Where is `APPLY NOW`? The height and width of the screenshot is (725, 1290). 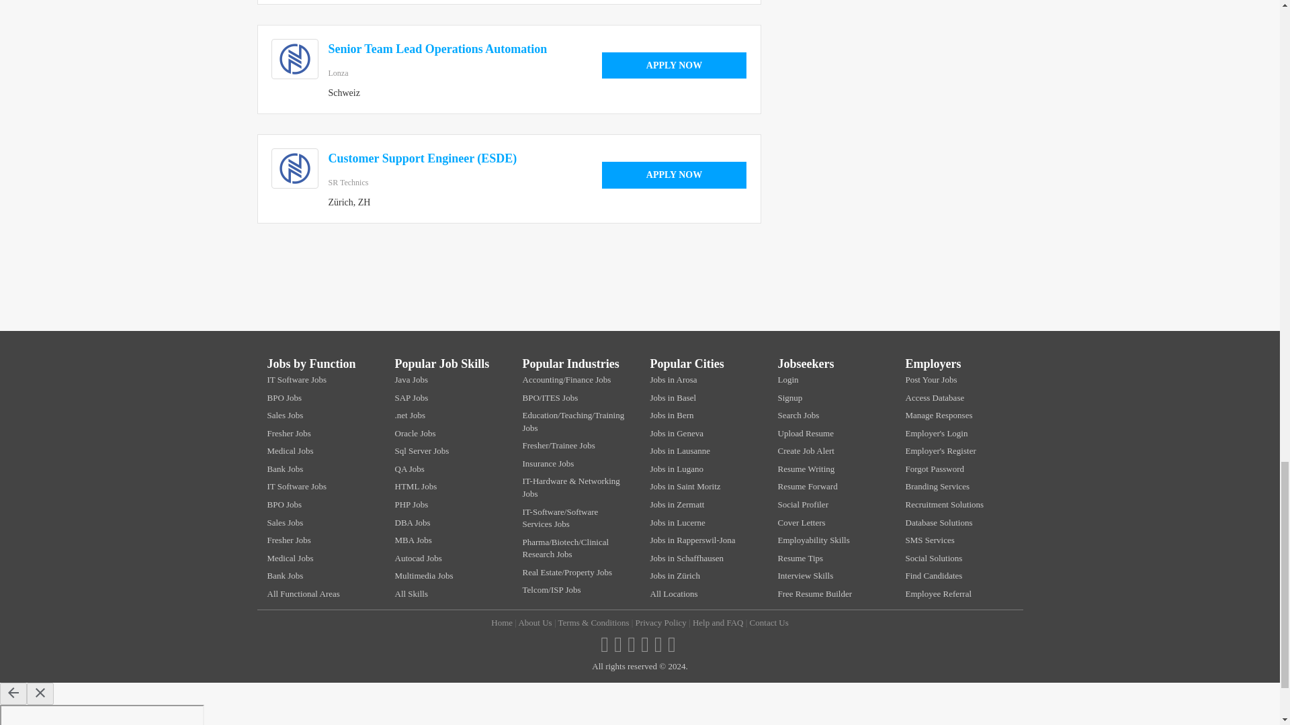
APPLY NOW is located at coordinates (675, 65).